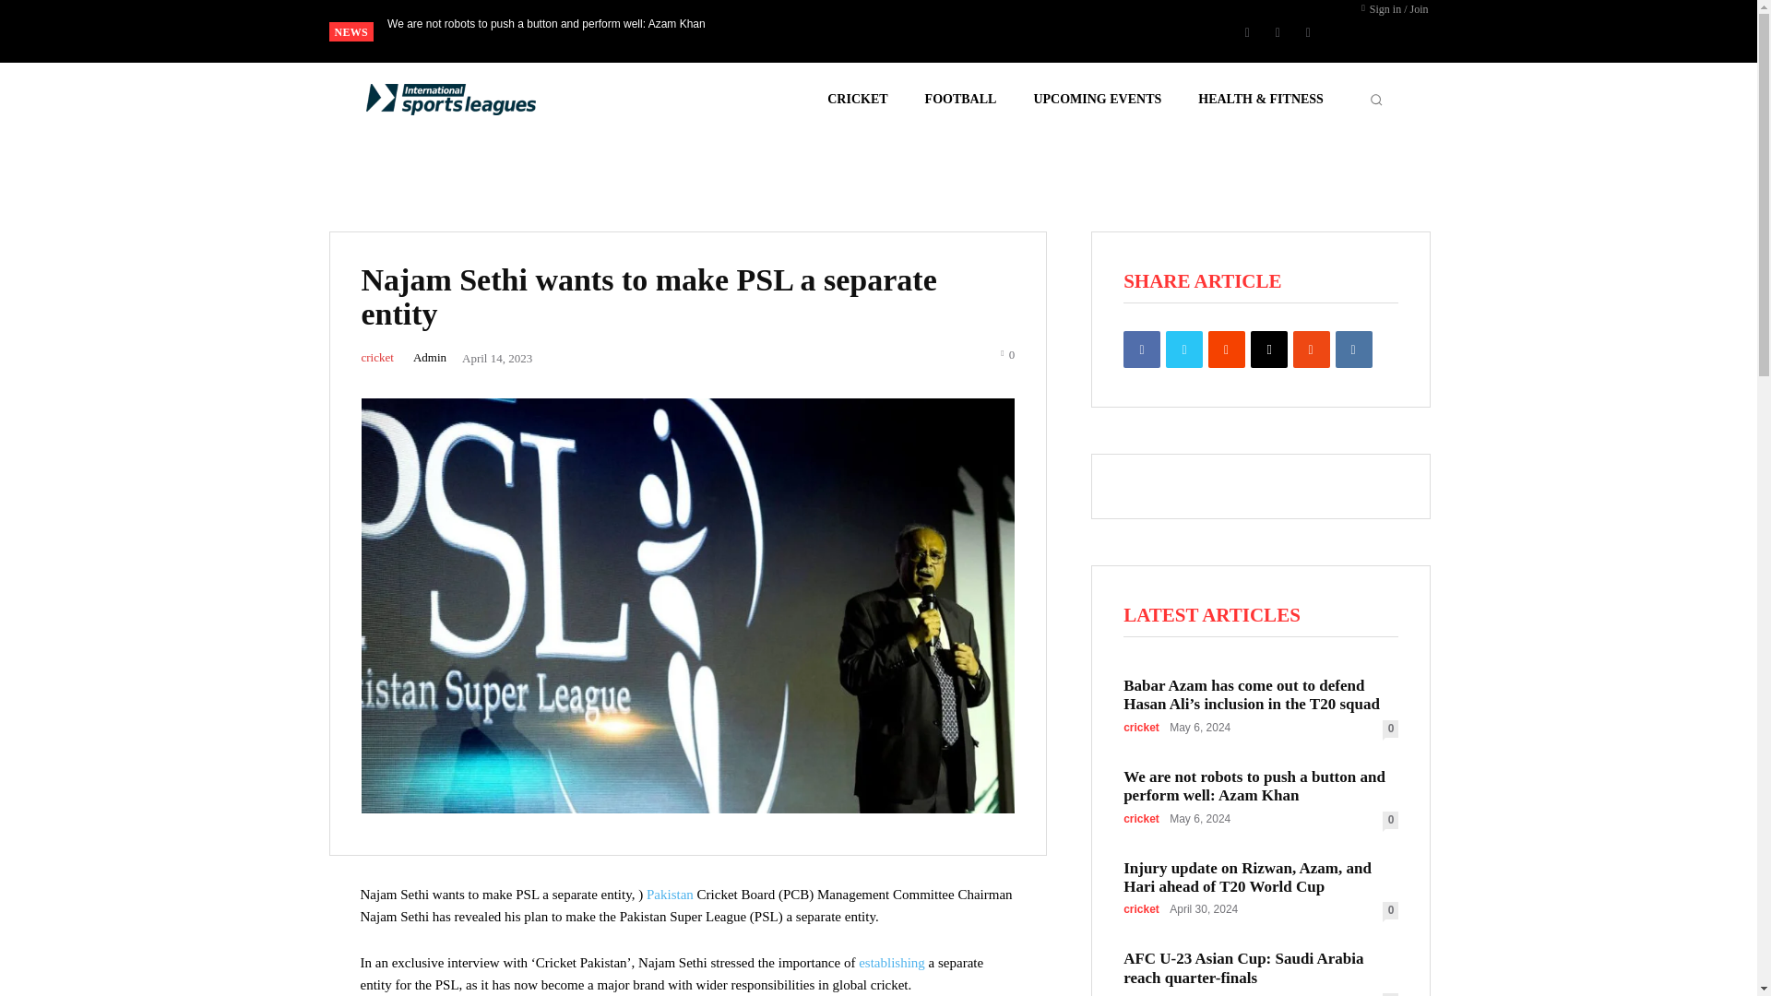 Image resolution: width=1771 pixels, height=996 pixels. I want to click on 0, so click(1007, 352).